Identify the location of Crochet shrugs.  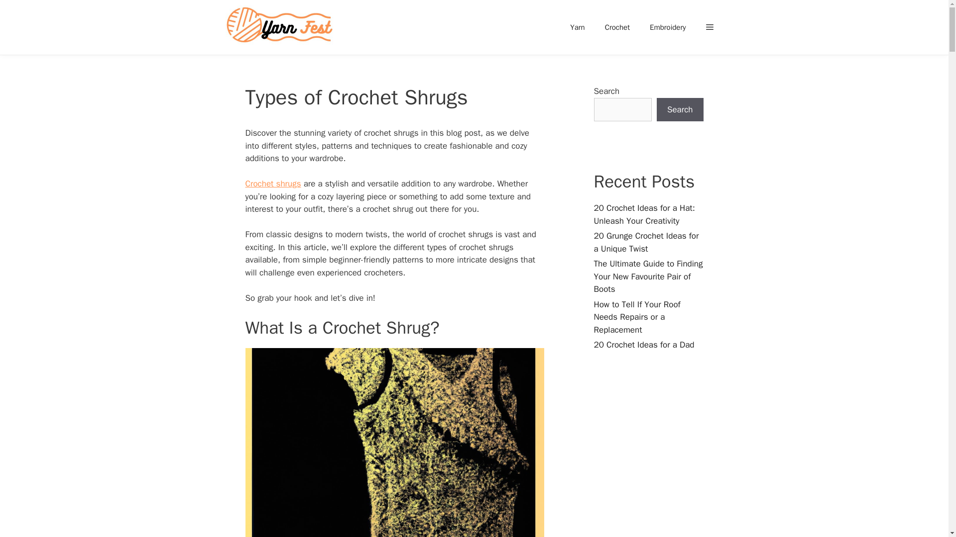
(273, 183).